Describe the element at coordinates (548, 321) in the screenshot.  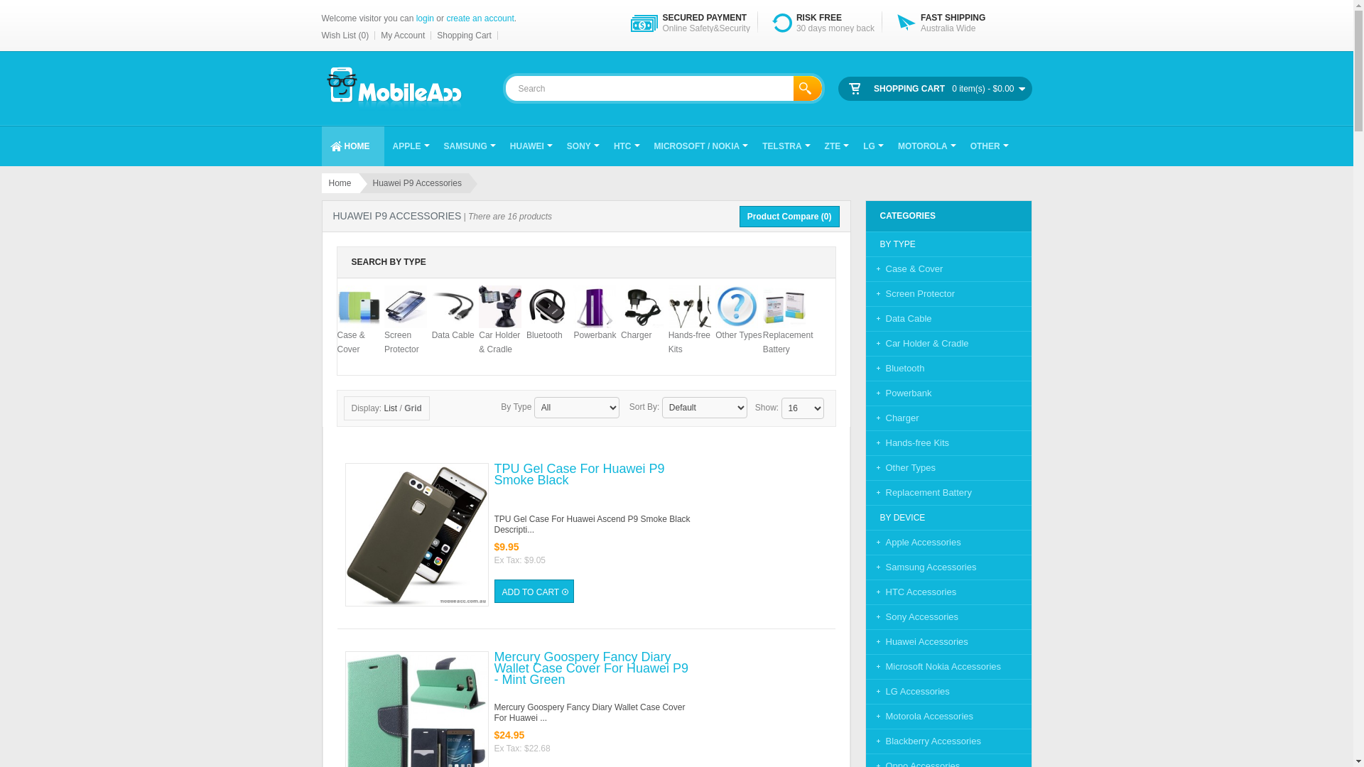
I see `Bluetooth` at that location.